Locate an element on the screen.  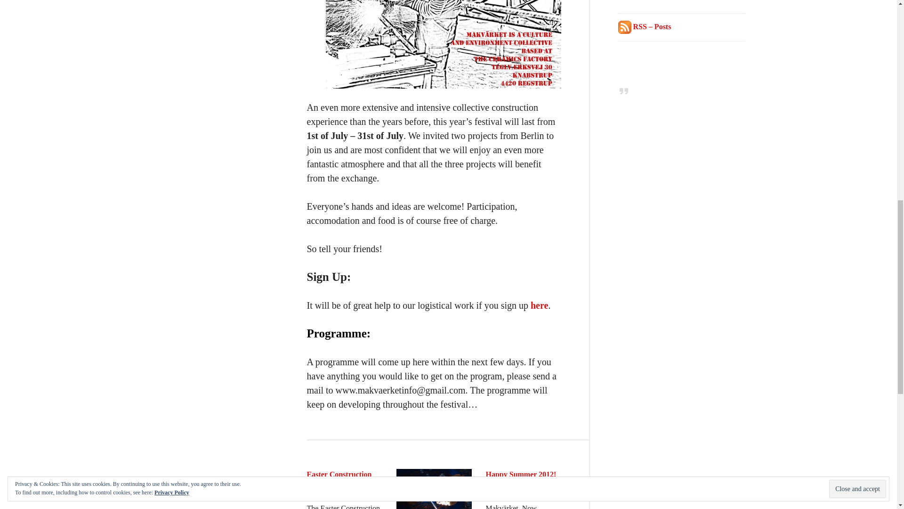
Subscribe to posts is located at coordinates (644, 26).